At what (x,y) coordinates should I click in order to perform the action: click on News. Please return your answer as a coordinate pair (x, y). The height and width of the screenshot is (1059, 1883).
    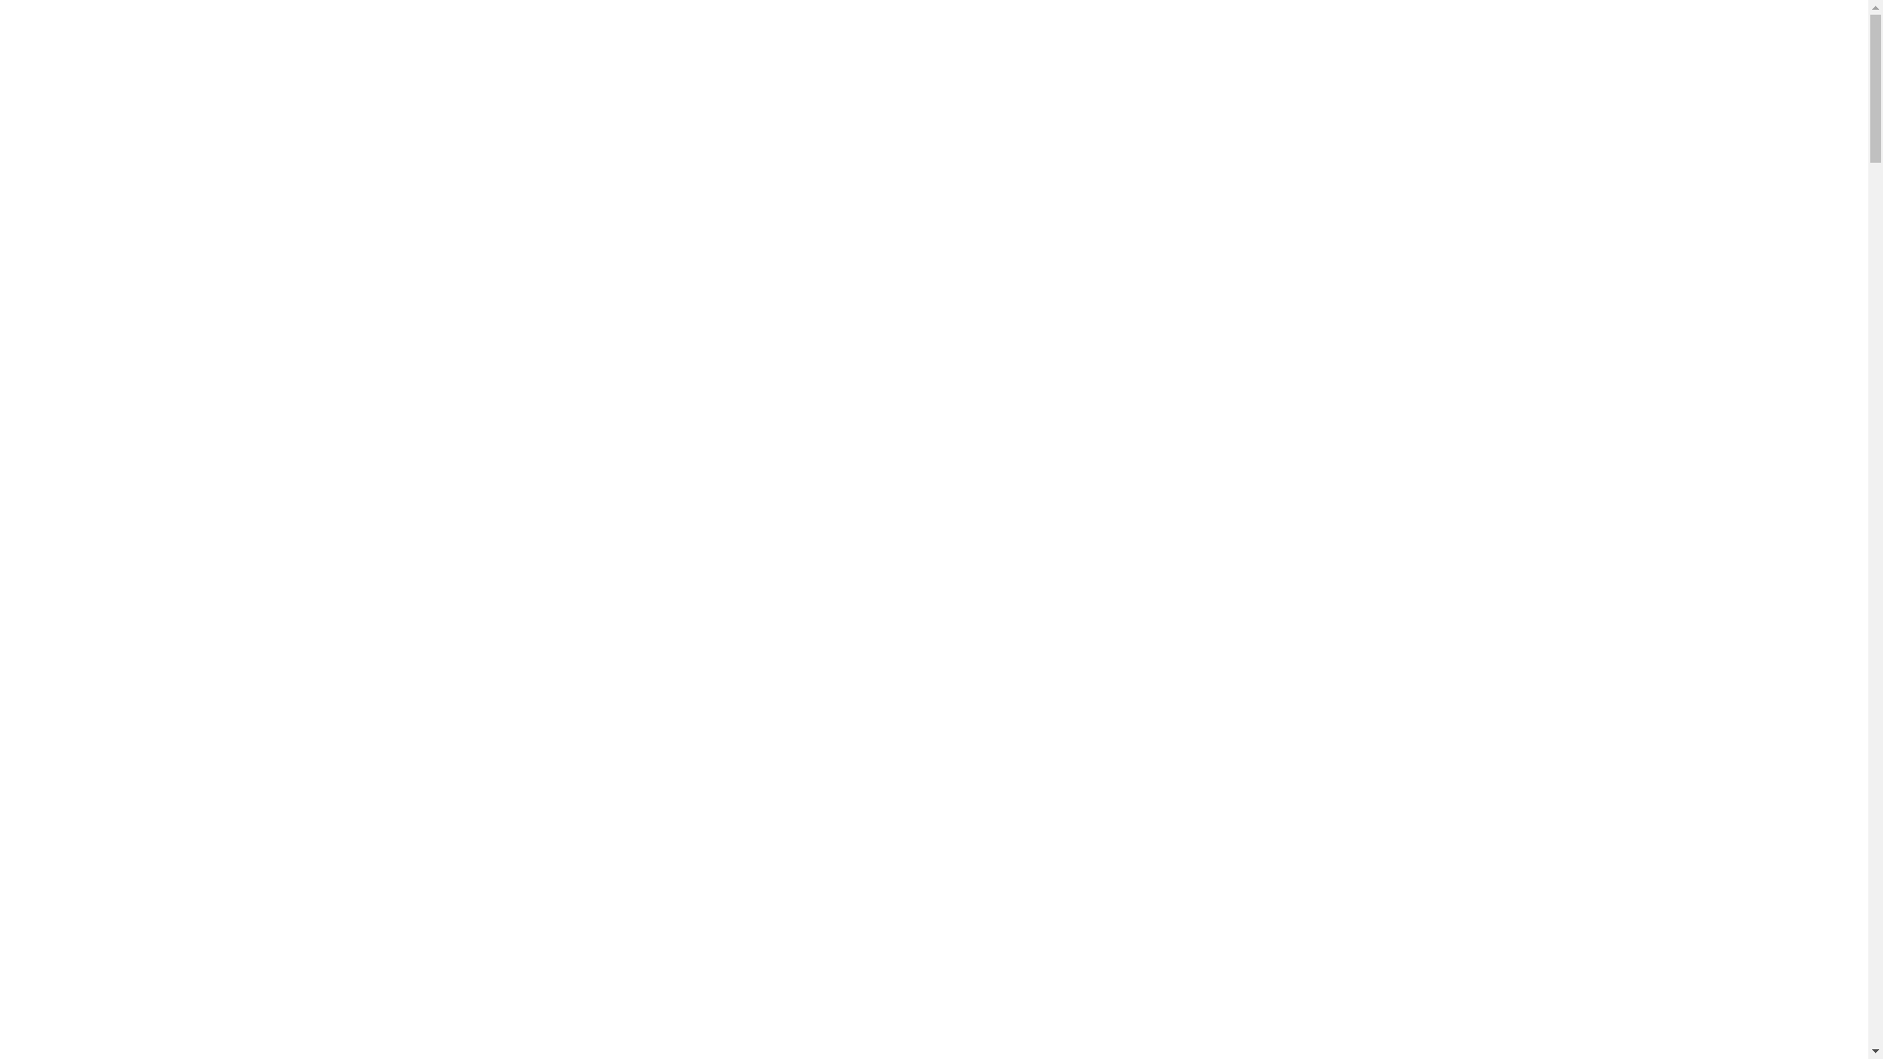
    Looking at the image, I should click on (1437, 84).